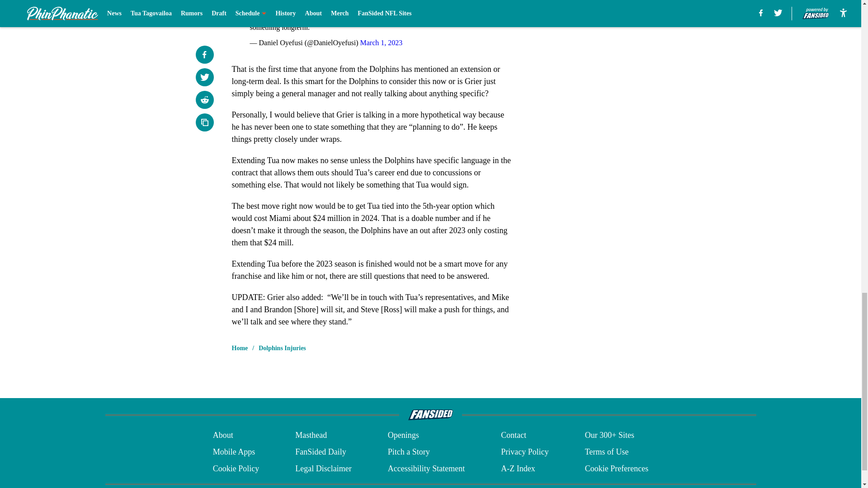 Image resolution: width=868 pixels, height=488 pixels. I want to click on About, so click(223, 436).